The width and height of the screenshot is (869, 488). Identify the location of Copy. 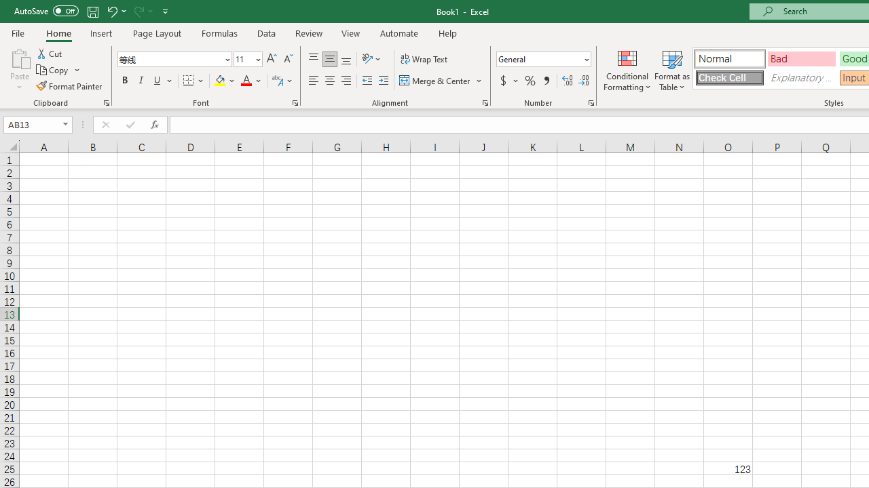
(53, 70).